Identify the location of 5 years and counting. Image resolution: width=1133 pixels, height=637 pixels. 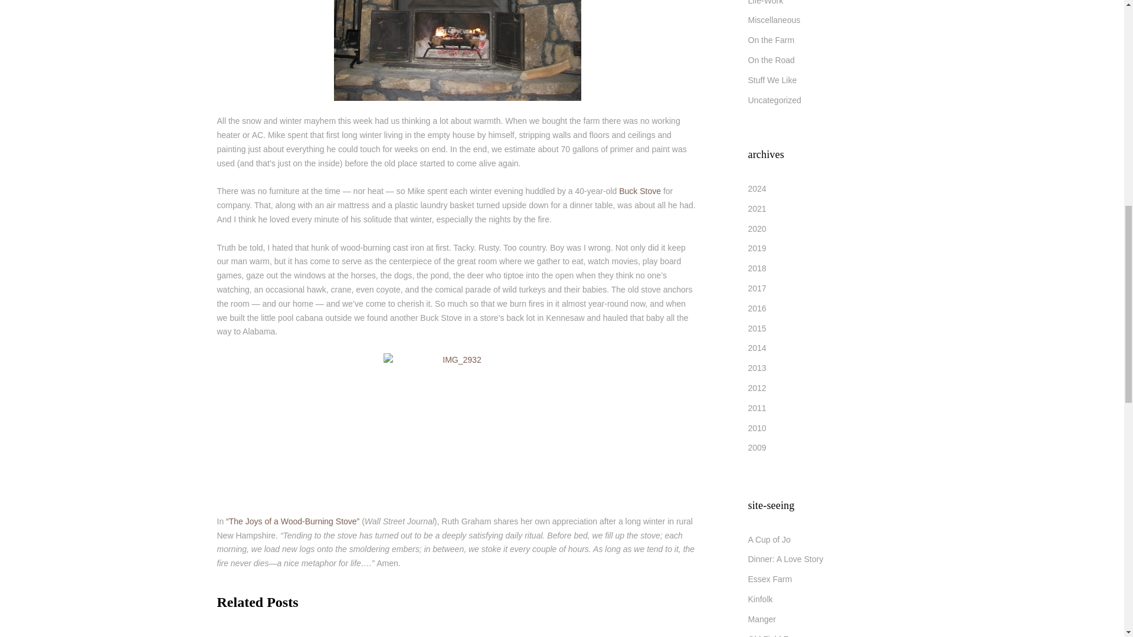
(636, 627).